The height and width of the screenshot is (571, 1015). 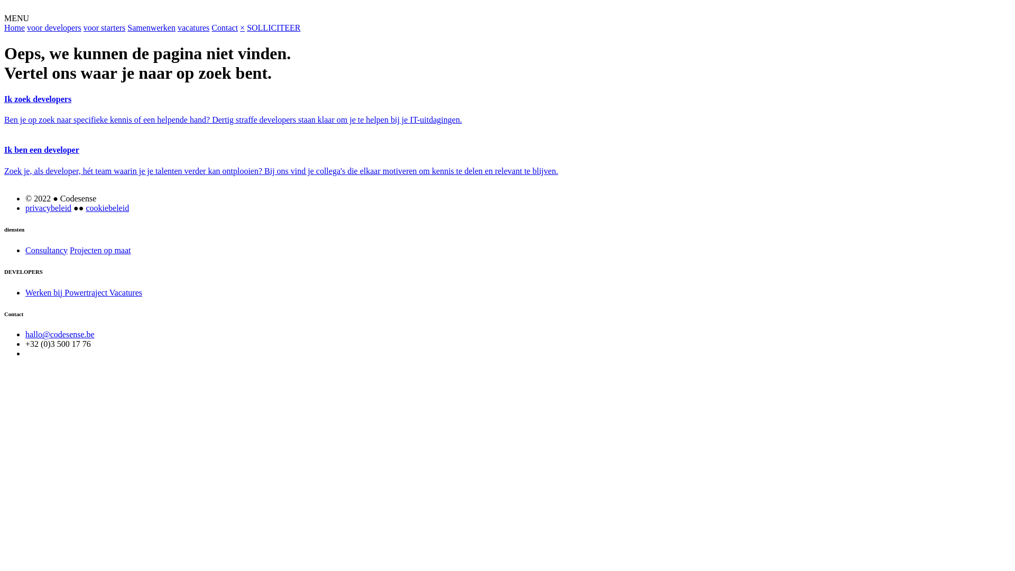 What do you see at coordinates (126, 293) in the screenshot?
I see `Vacatures` at bounding box center [126, 293].